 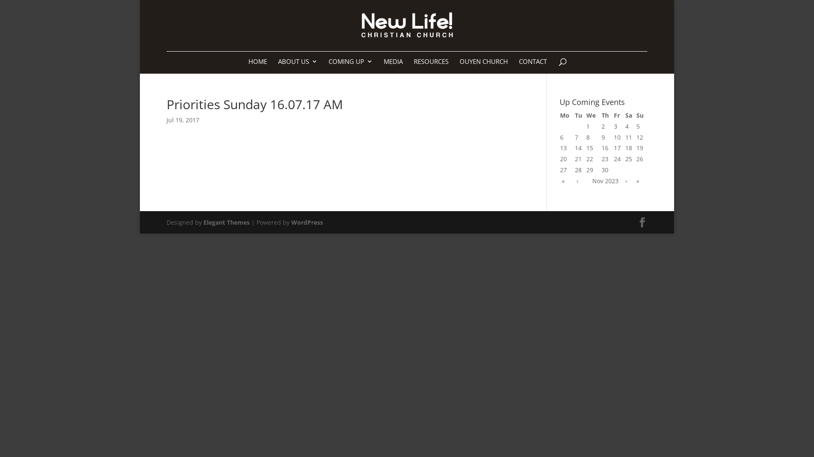 What do you see at coordinates (258, 66) in the screenshot?
I see `HOME` at bounding box center [258, 66].